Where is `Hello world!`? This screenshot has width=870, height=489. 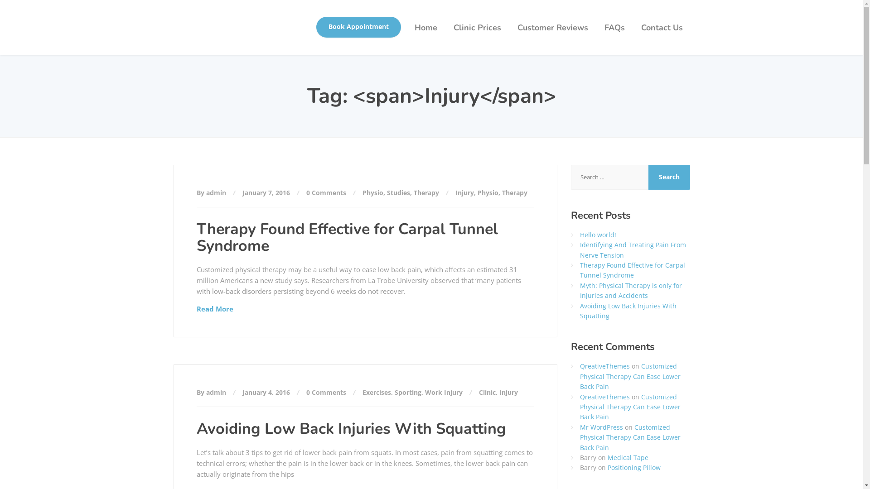
Hello world! is located at coordinates (598, 235).